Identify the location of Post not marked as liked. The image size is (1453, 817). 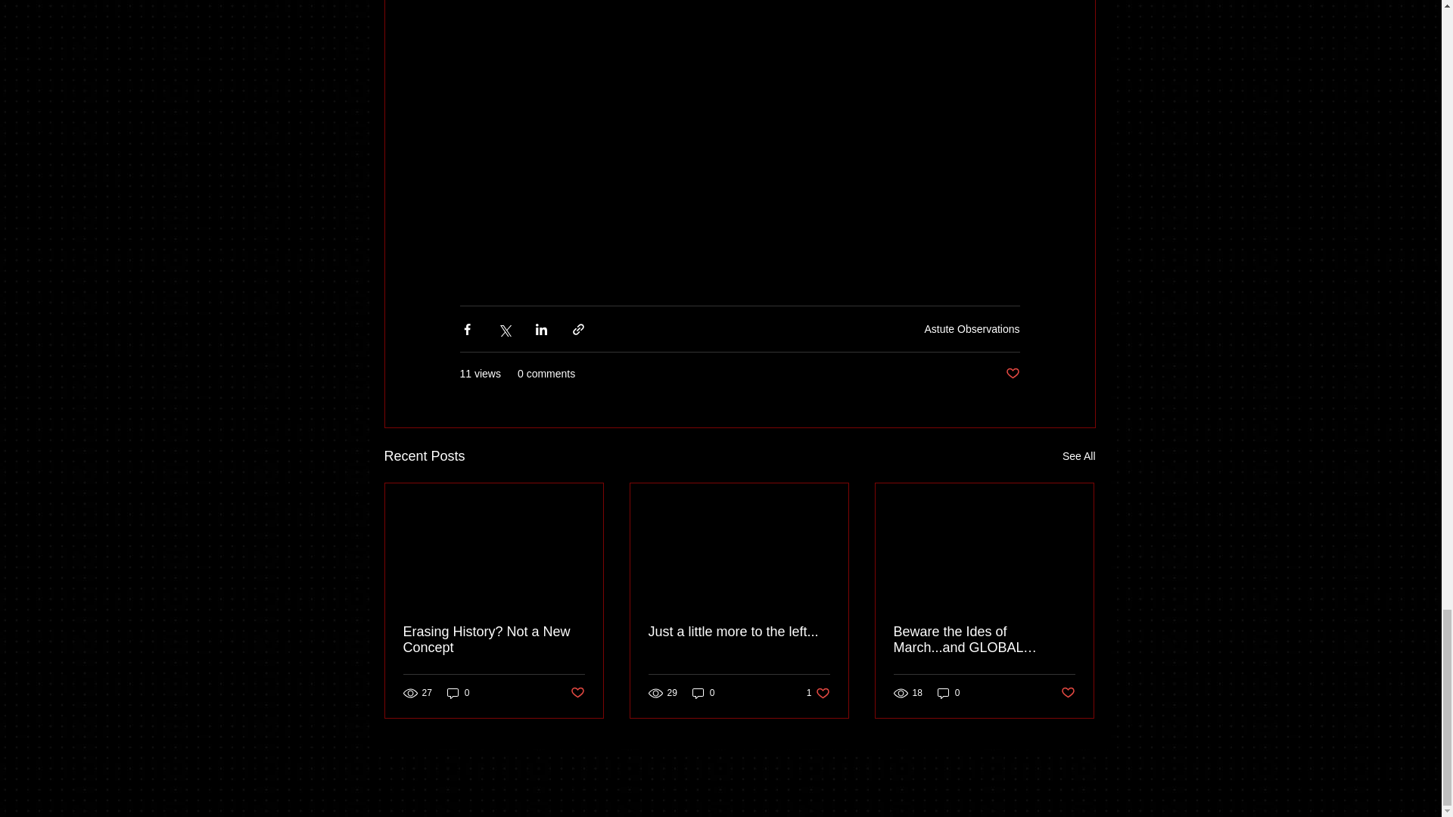
(578, 693).